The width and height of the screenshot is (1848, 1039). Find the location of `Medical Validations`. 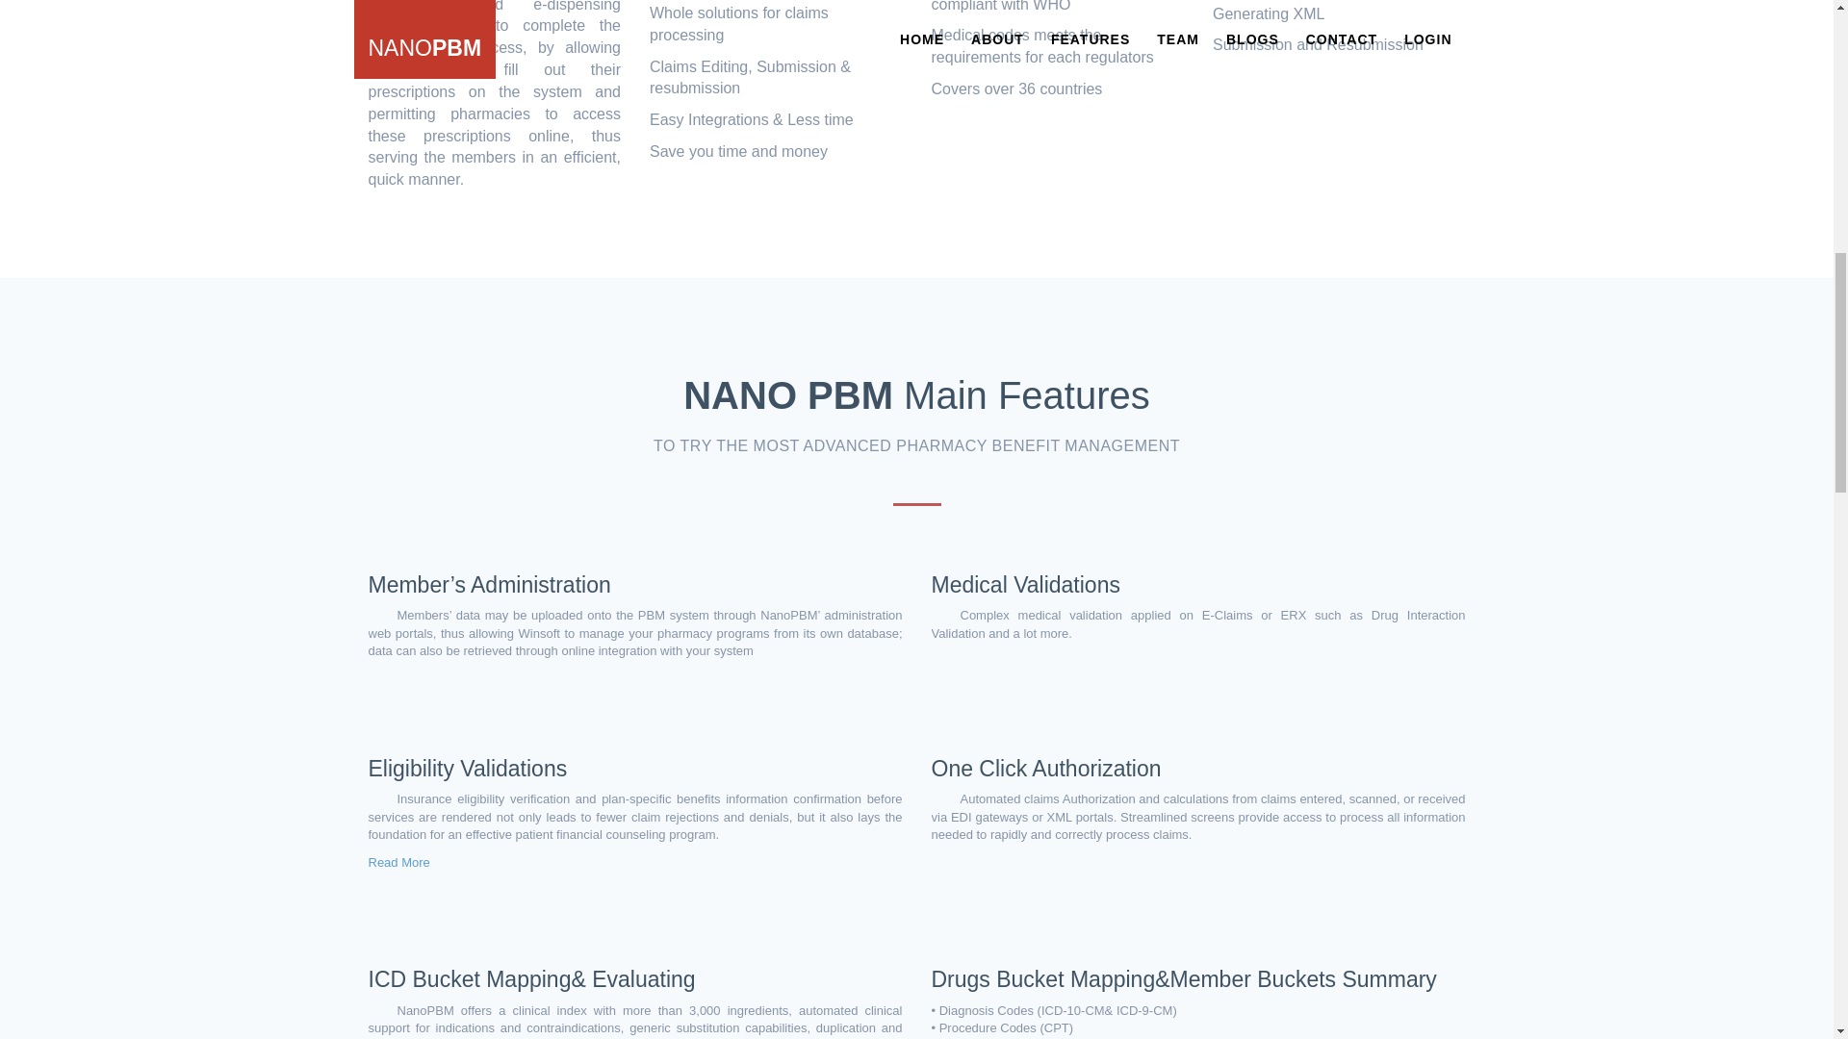

Medical Validations is located at coordinates (1025, 585).